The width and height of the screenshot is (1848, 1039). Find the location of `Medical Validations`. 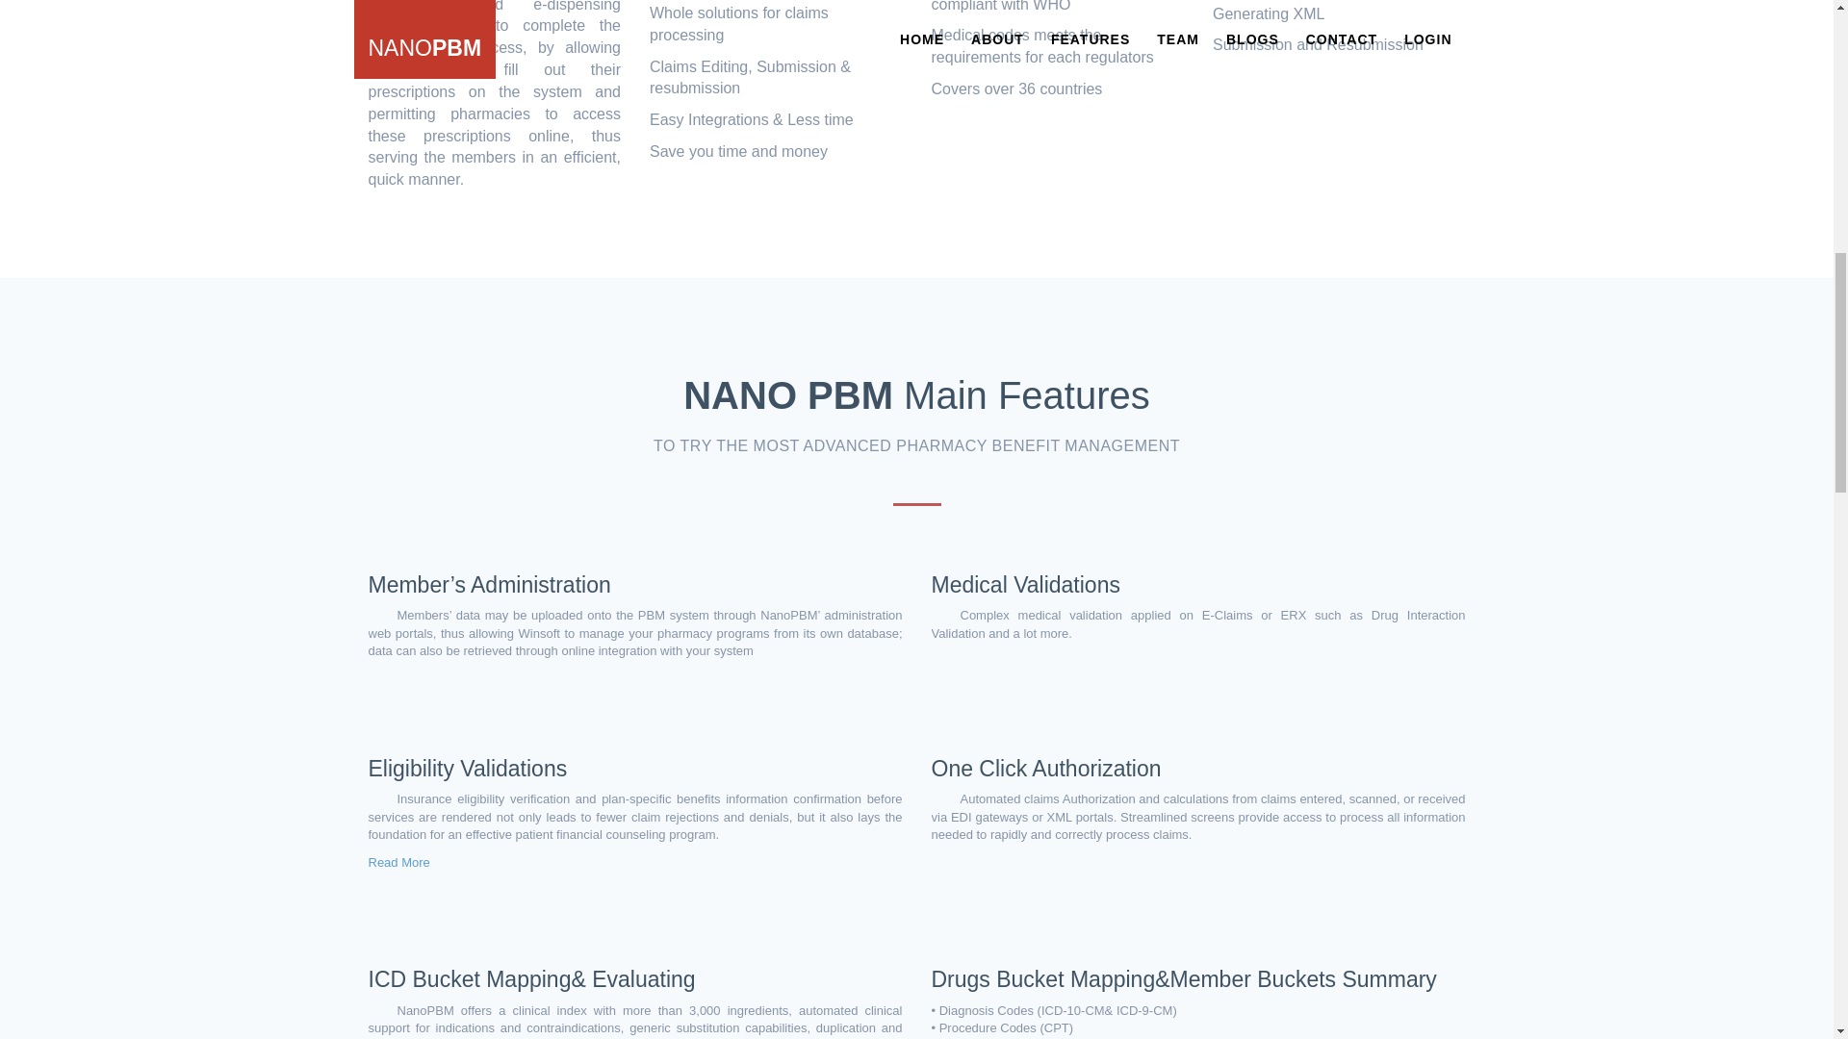

Medical Validations is located at coordinates (1025, 585).